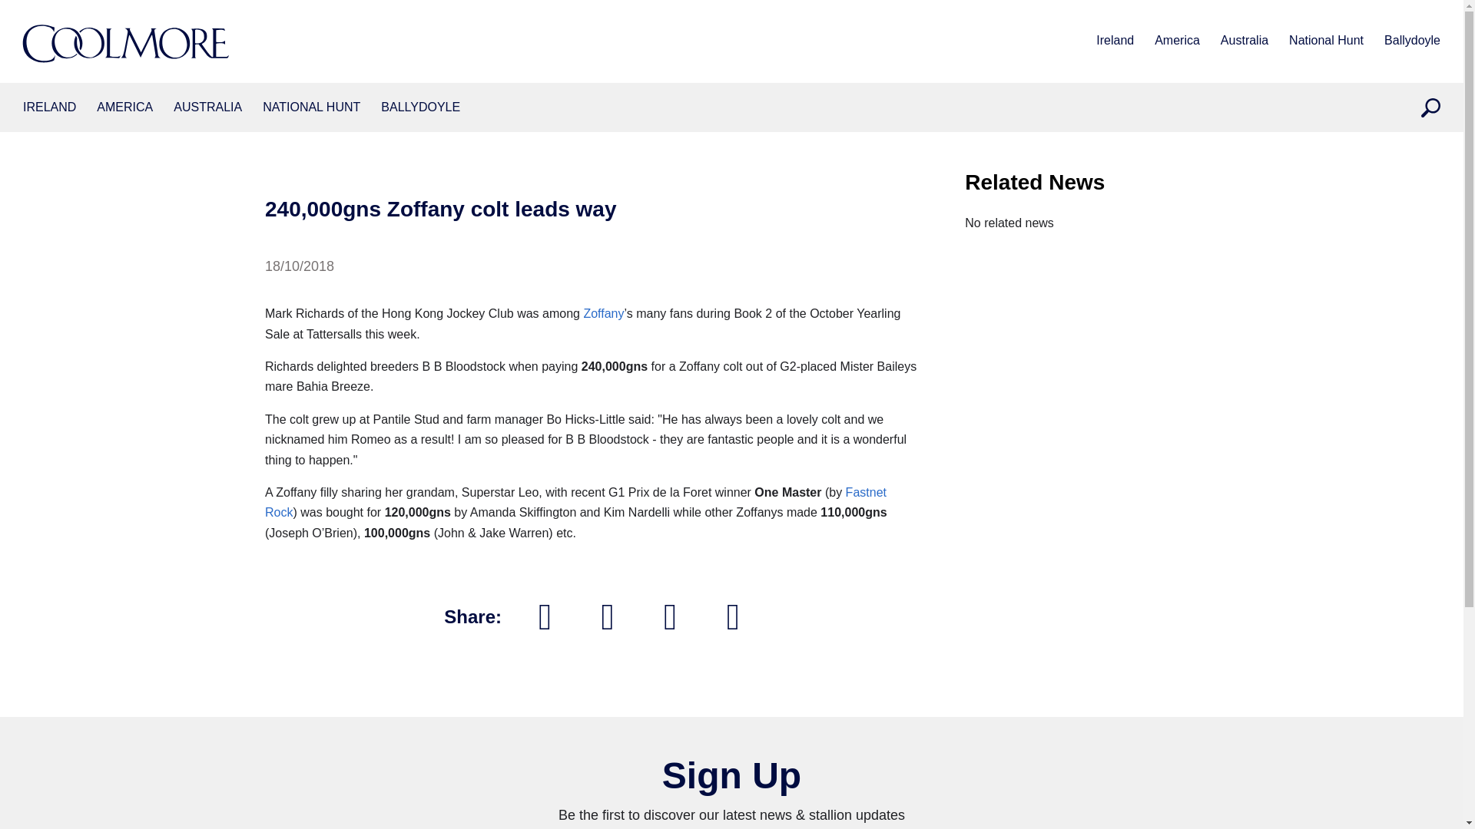  I want to click on Ireland, so click(49, 107).